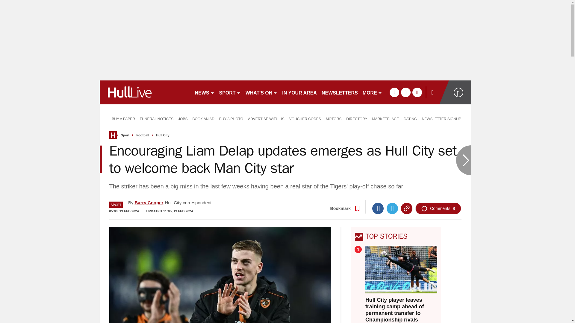 The width and height of the screenshot is (575, 323). What do you see at coordinates (405, 92) in the screenshot?
I see `twitter` at bounding box center [405, 92].